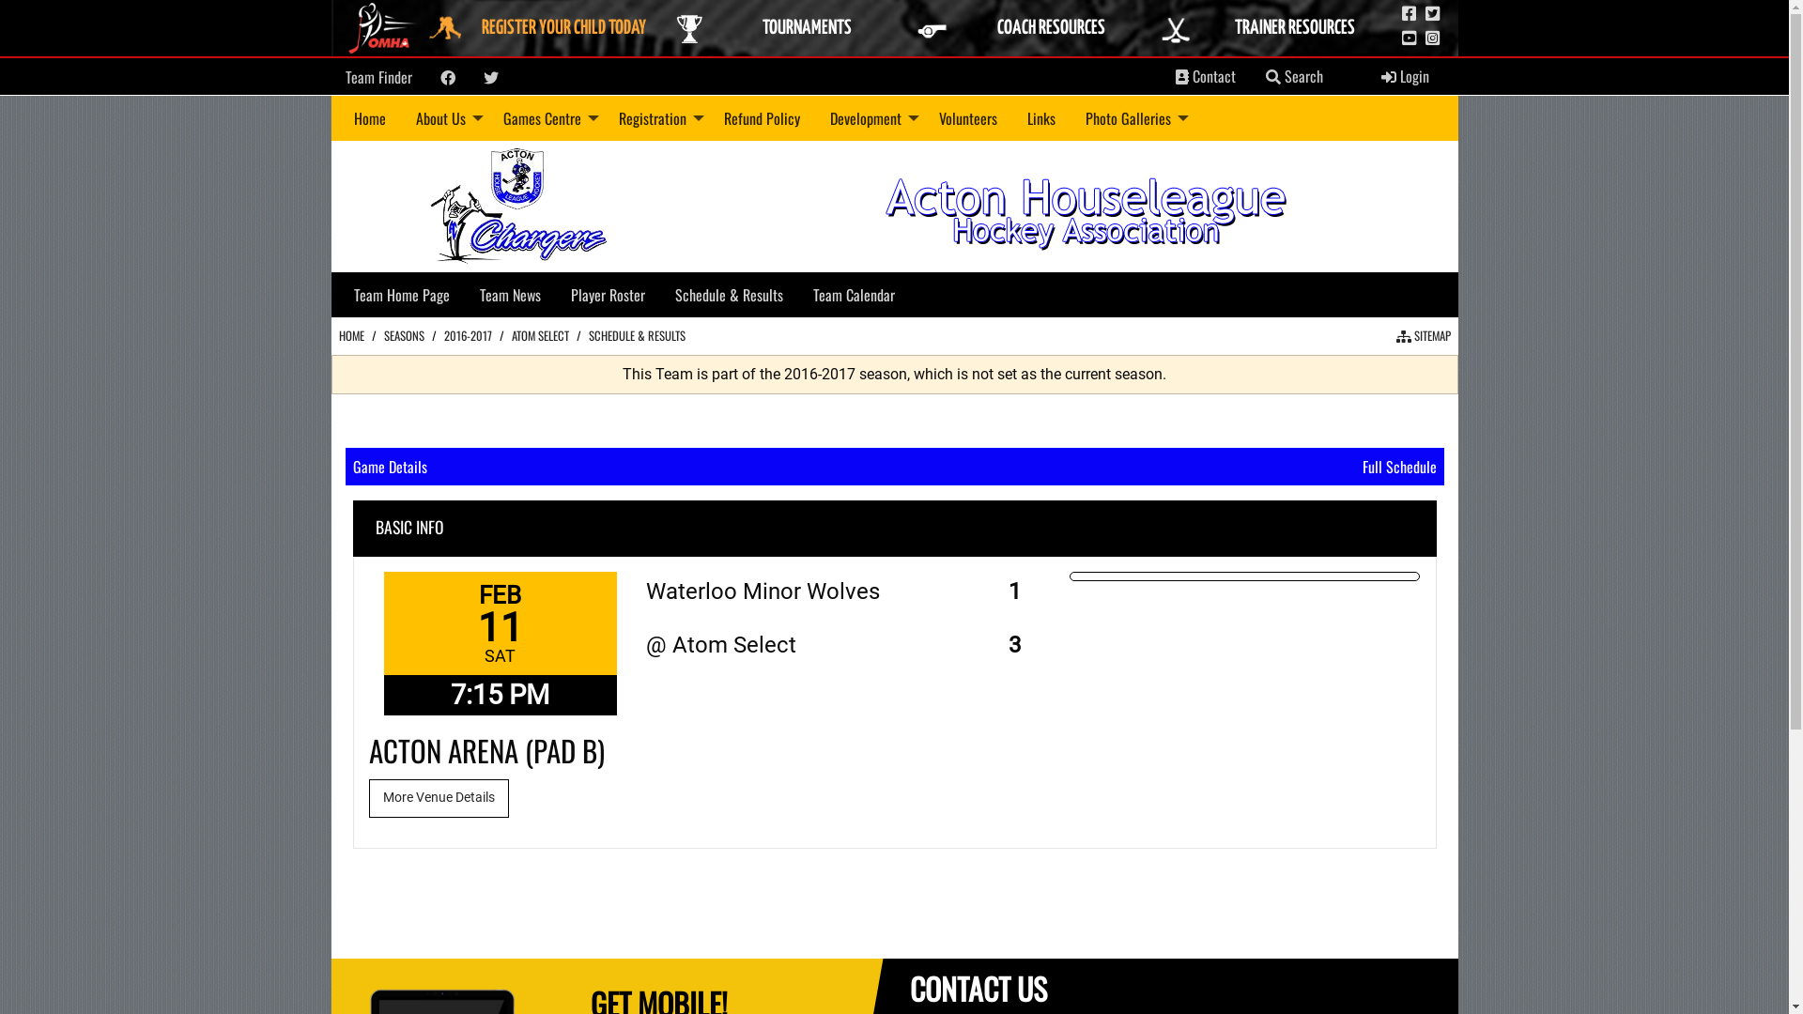 Image resolution: width=1803 pixels, height=1014 pixels. Describe the element at coordinates (1409, 14) in the screenshot. I see `OMHA Facebook Page` at that location.